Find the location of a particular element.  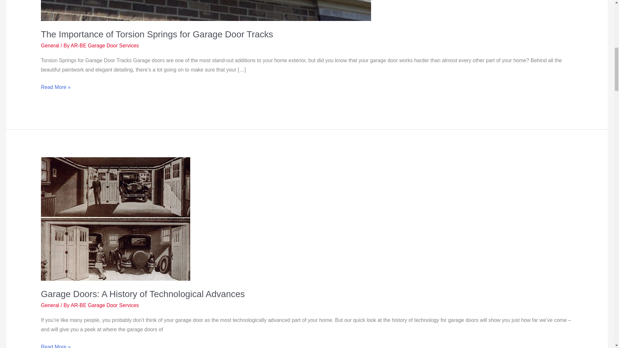

AR-BE Garage Door Services is located at coordinates (104, 305).